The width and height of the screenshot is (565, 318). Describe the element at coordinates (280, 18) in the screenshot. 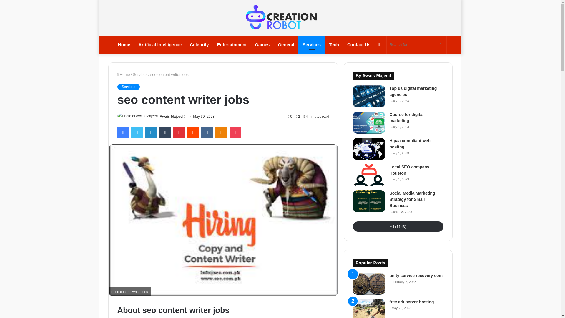

I see `Creation Robot` at that location.